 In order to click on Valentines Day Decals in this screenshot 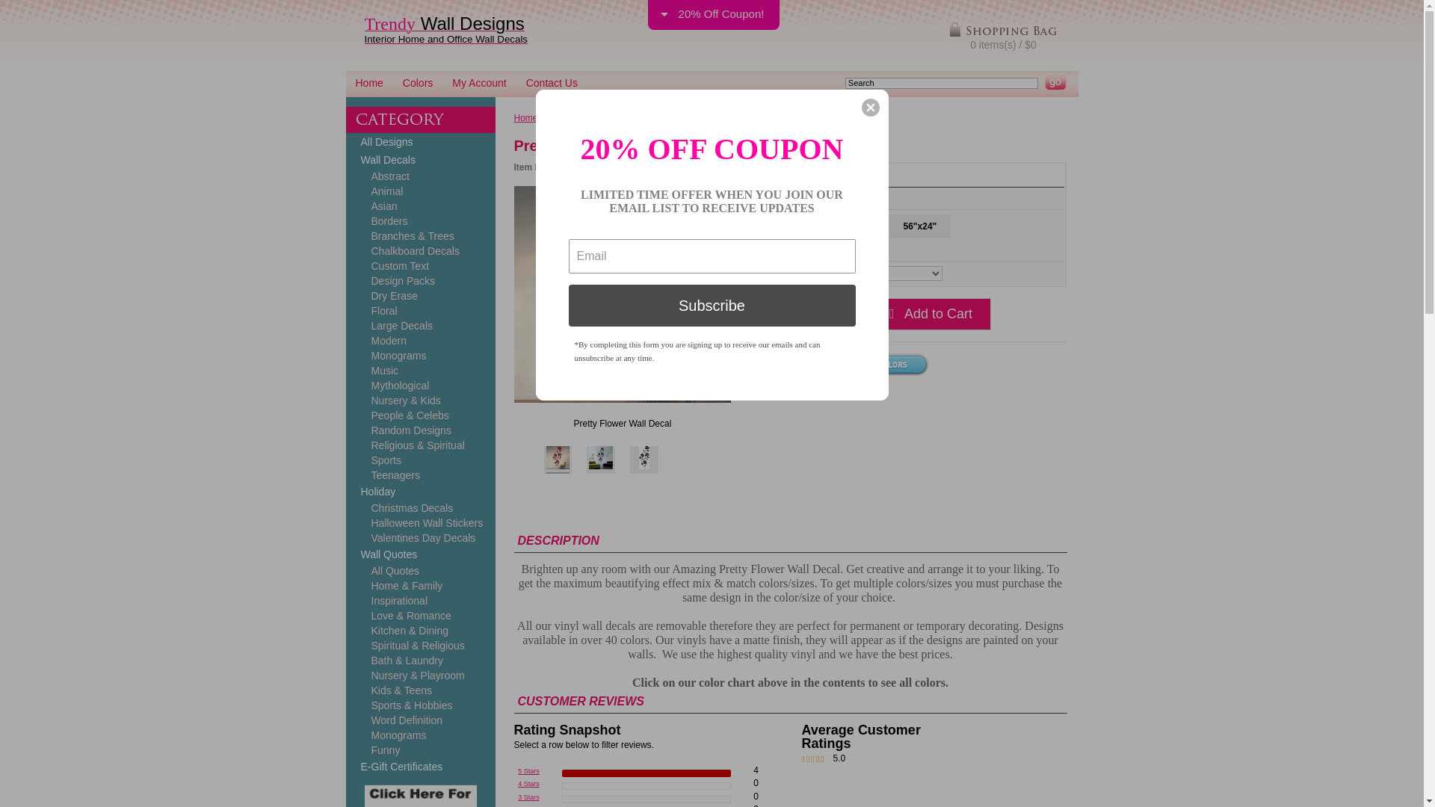, I will do `click(420, 538)`.